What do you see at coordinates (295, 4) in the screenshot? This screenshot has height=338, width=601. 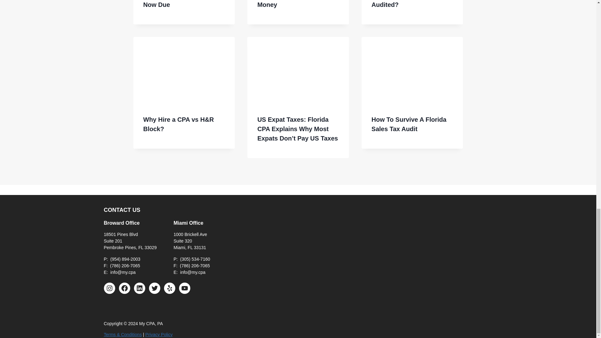 I see `10 Ways Doctors Are Cutting Costs And Saving Money` at bounding box center [295, 4].